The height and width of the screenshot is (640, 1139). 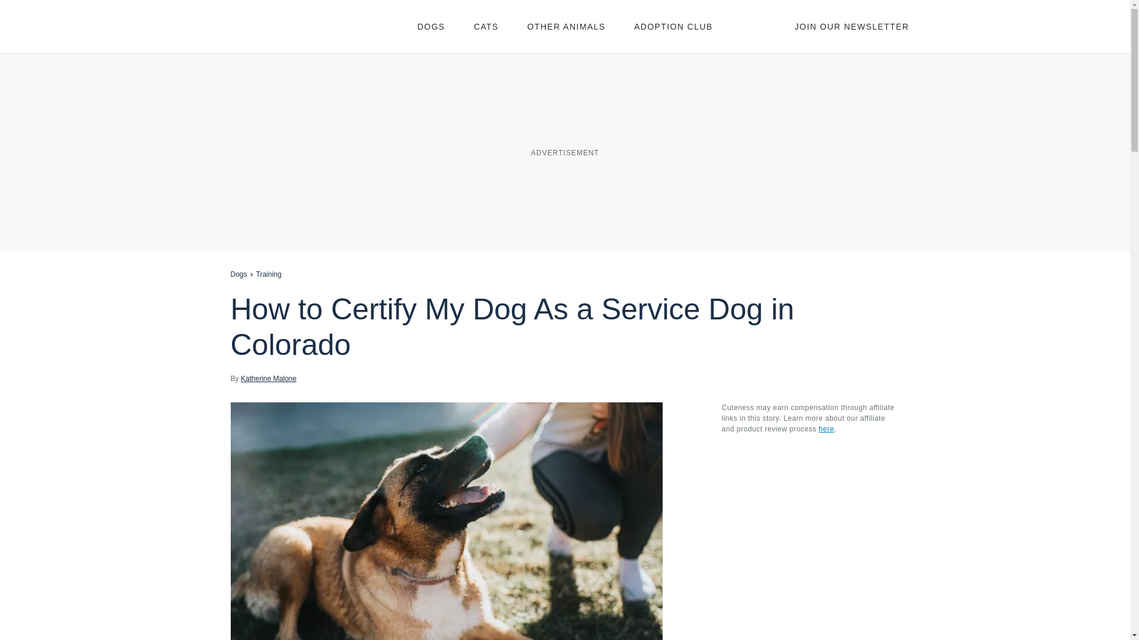 What do you see at coordinates (673, 26) in the screenshot?
I see `ADOPTION CLUB` at bounding box center [673, 26].